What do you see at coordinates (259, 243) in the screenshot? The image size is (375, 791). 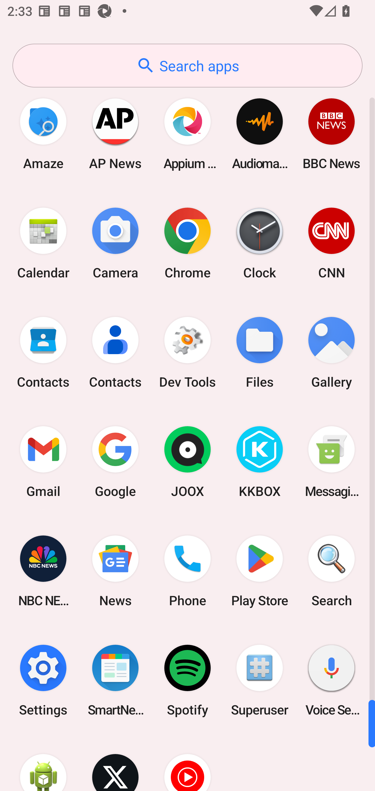 I see `Clock` at bounding box center [259, 243].